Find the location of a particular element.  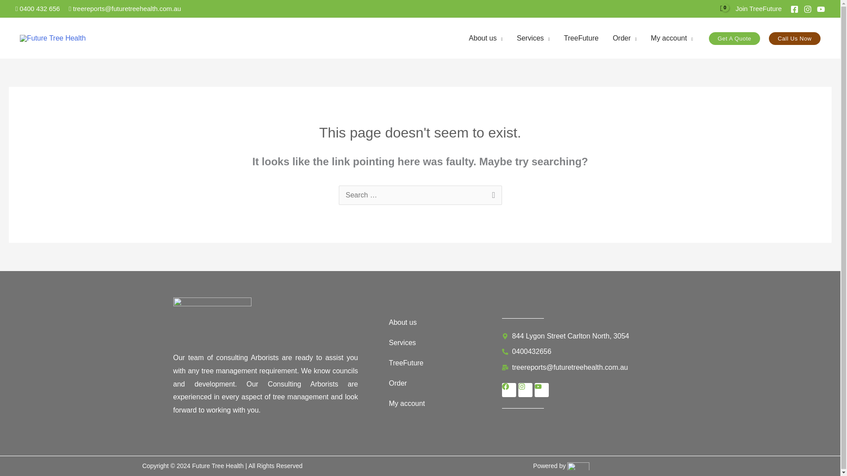

TreeFuture is located at coordinates (581, 38).